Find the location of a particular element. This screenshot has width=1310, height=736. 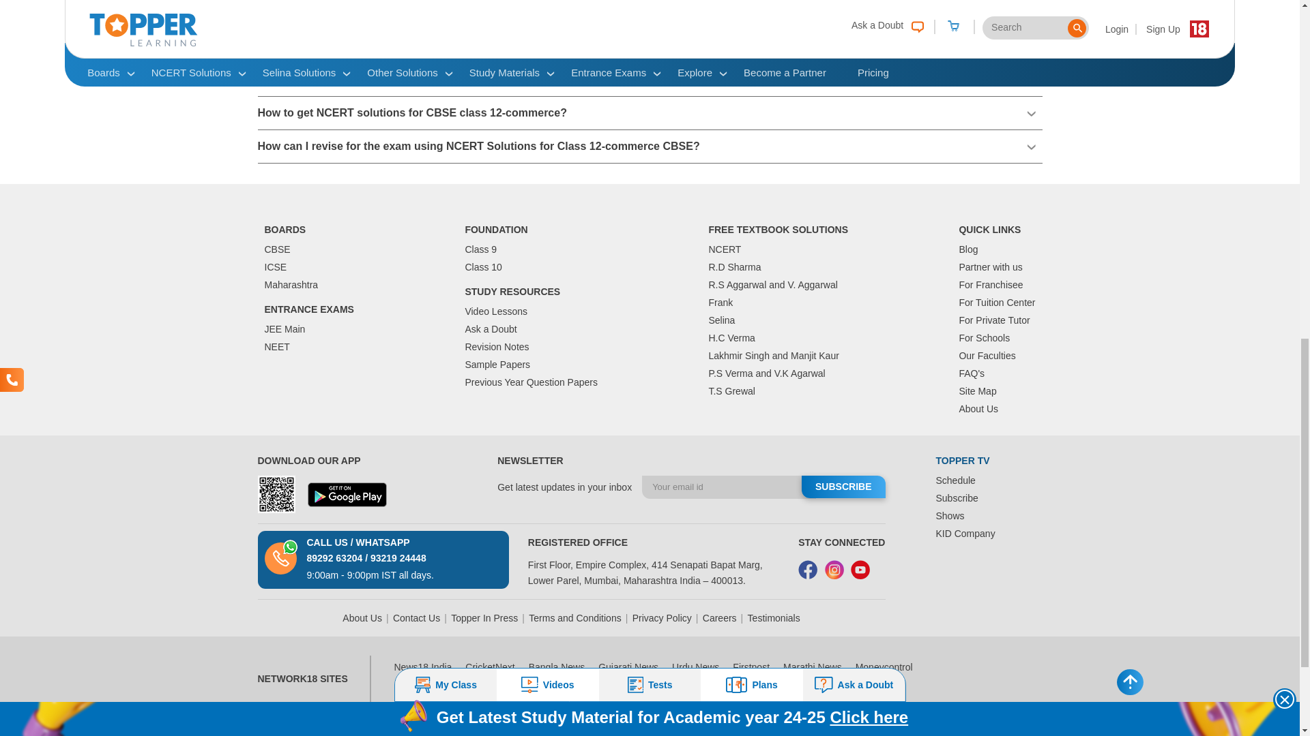

News18 is located at coordinates (508, 735).